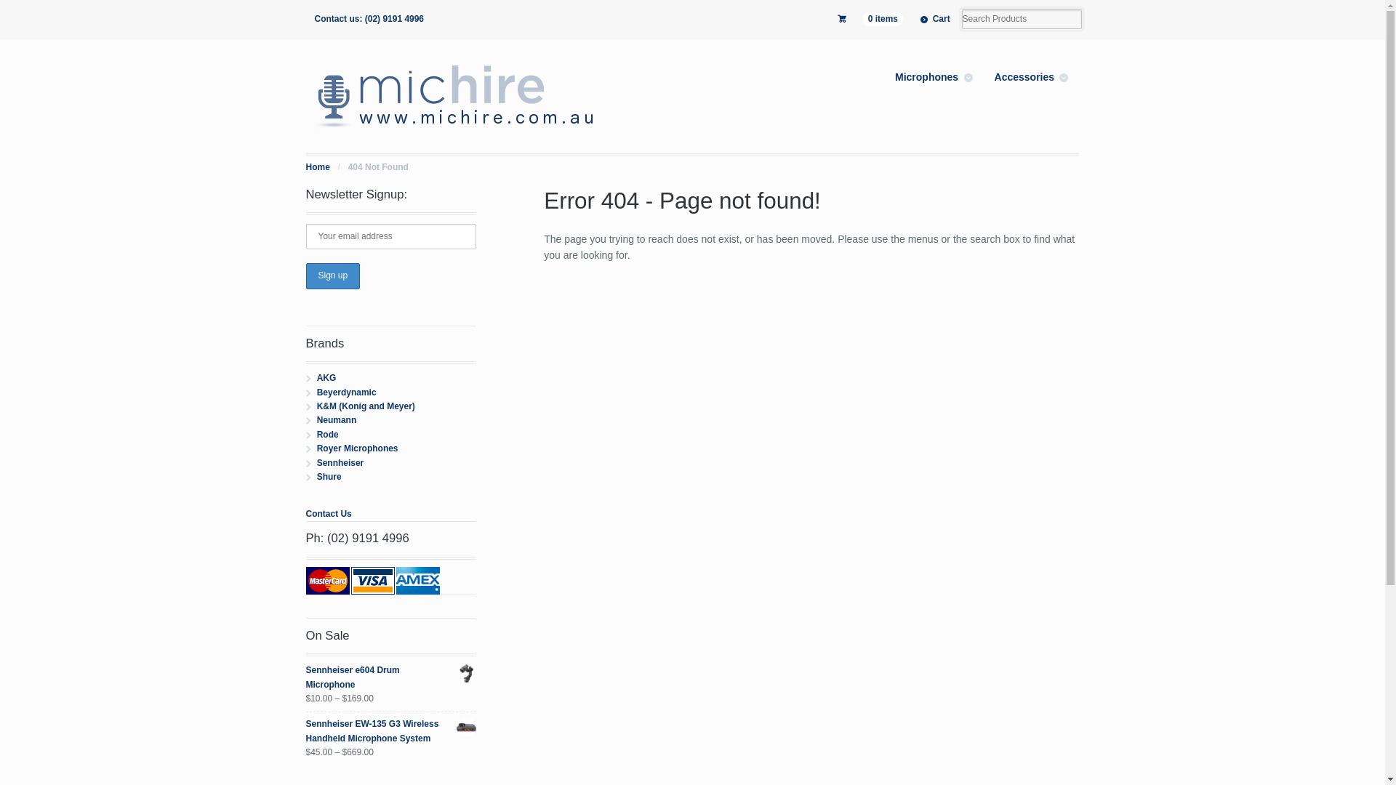 Image resolution: width=1396 pixels, height=785 pixels. I want to click on Rode, so click(328, 435).